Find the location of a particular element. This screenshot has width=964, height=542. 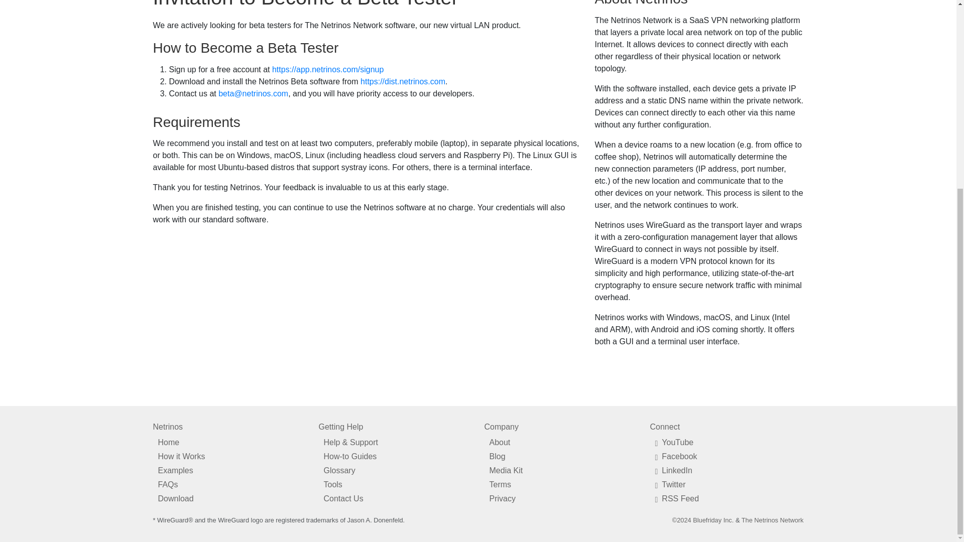

RSS Feed is located at coordinates (726, 498).